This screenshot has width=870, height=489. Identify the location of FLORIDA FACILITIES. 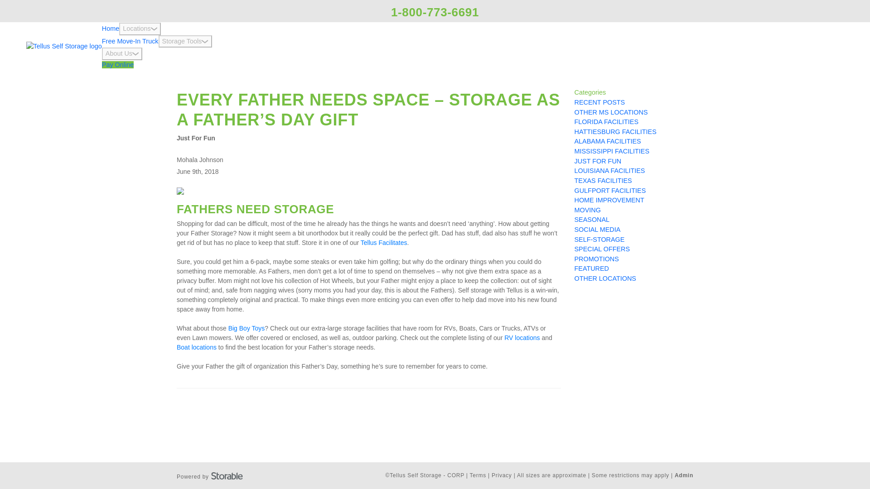
(606, 121).